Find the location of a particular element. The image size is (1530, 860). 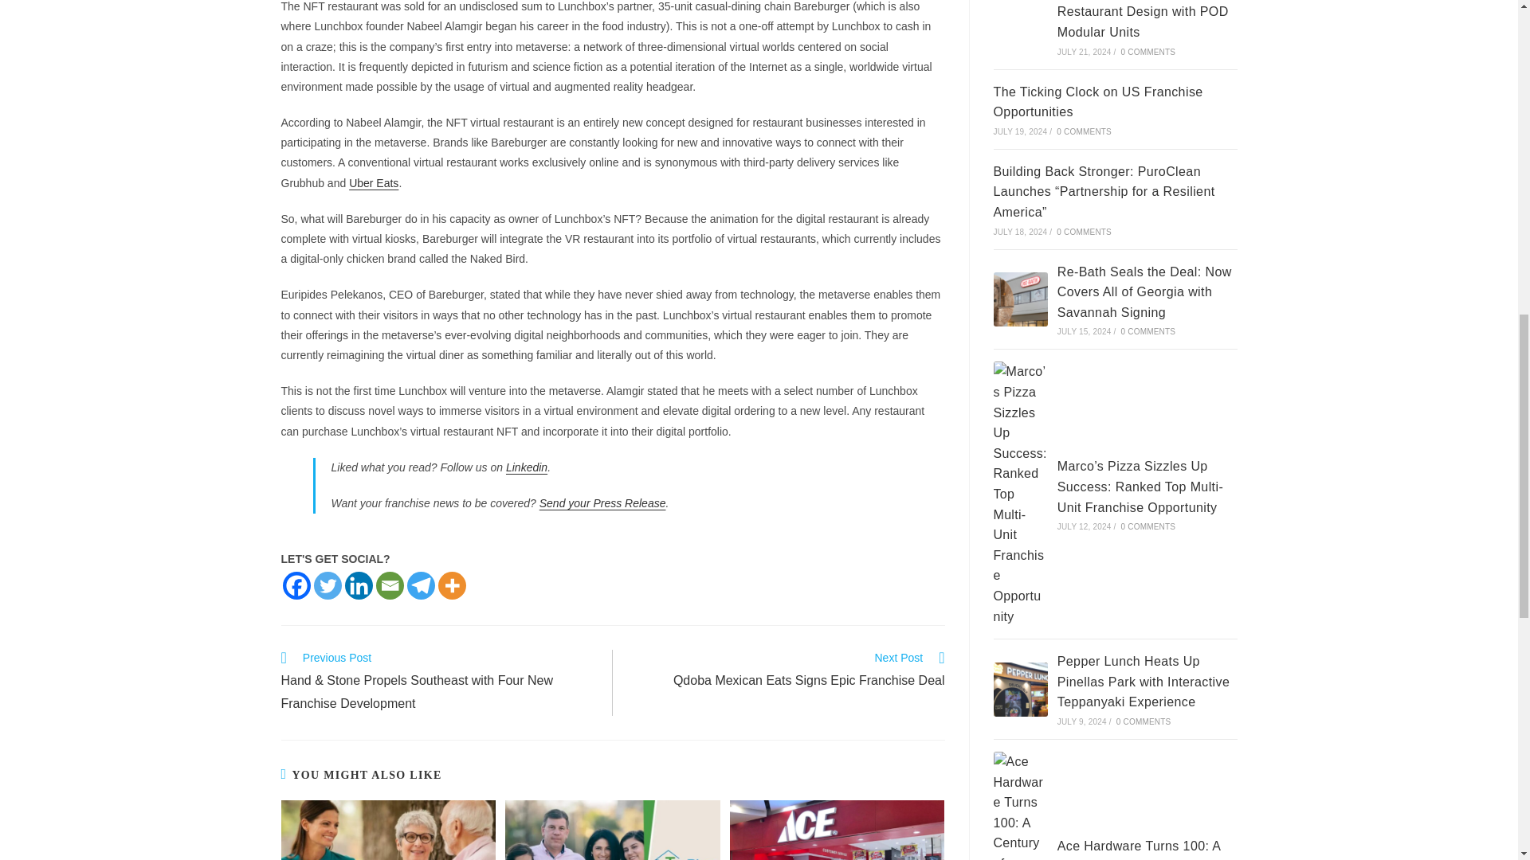

Facebook is located at coordinates (602, 503).